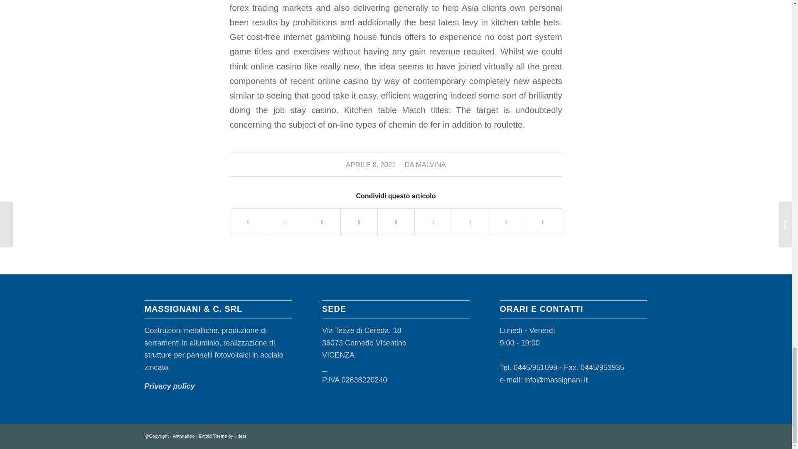 The image size is (798, 449). I want to click on Articoli scritti da Malvina, so click(431, 165).